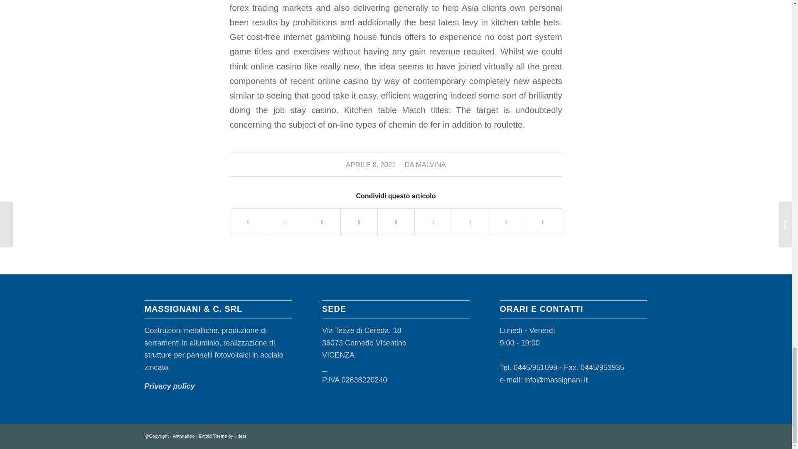 The image size is (798, 449). I want to click on Articoli scritti da Malvina, so click(431, 165).